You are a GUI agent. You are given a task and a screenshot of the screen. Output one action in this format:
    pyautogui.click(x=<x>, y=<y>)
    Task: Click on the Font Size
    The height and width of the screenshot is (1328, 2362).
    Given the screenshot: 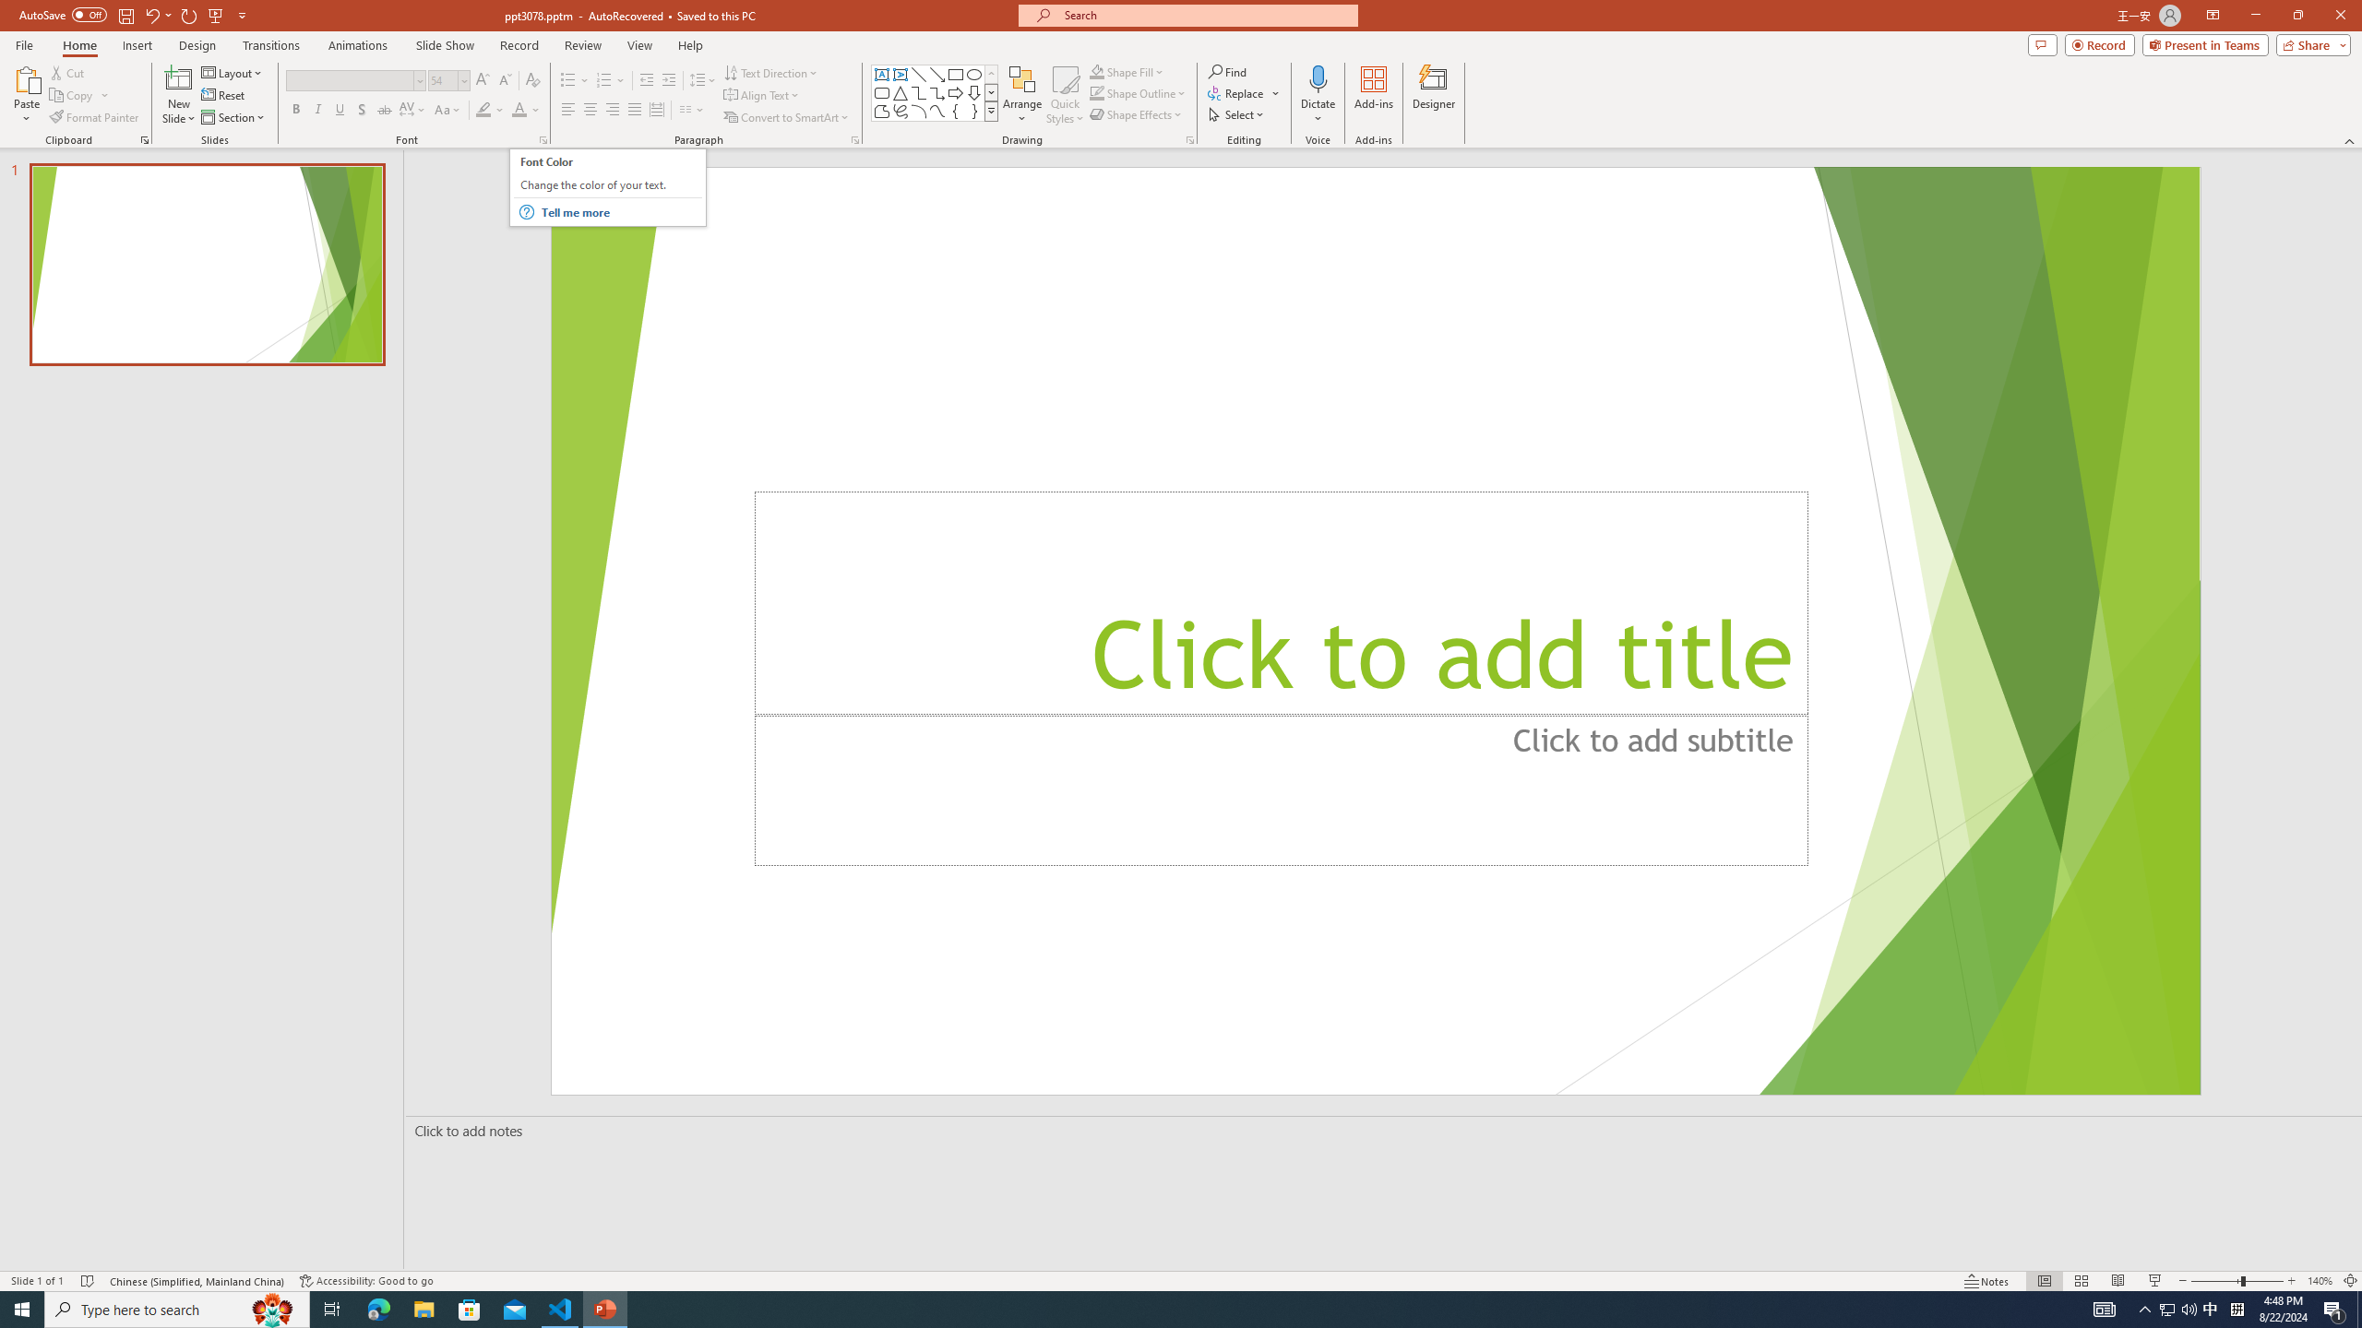 What is the action you would take?
    pyautogui.click(x=448, y=81)
    